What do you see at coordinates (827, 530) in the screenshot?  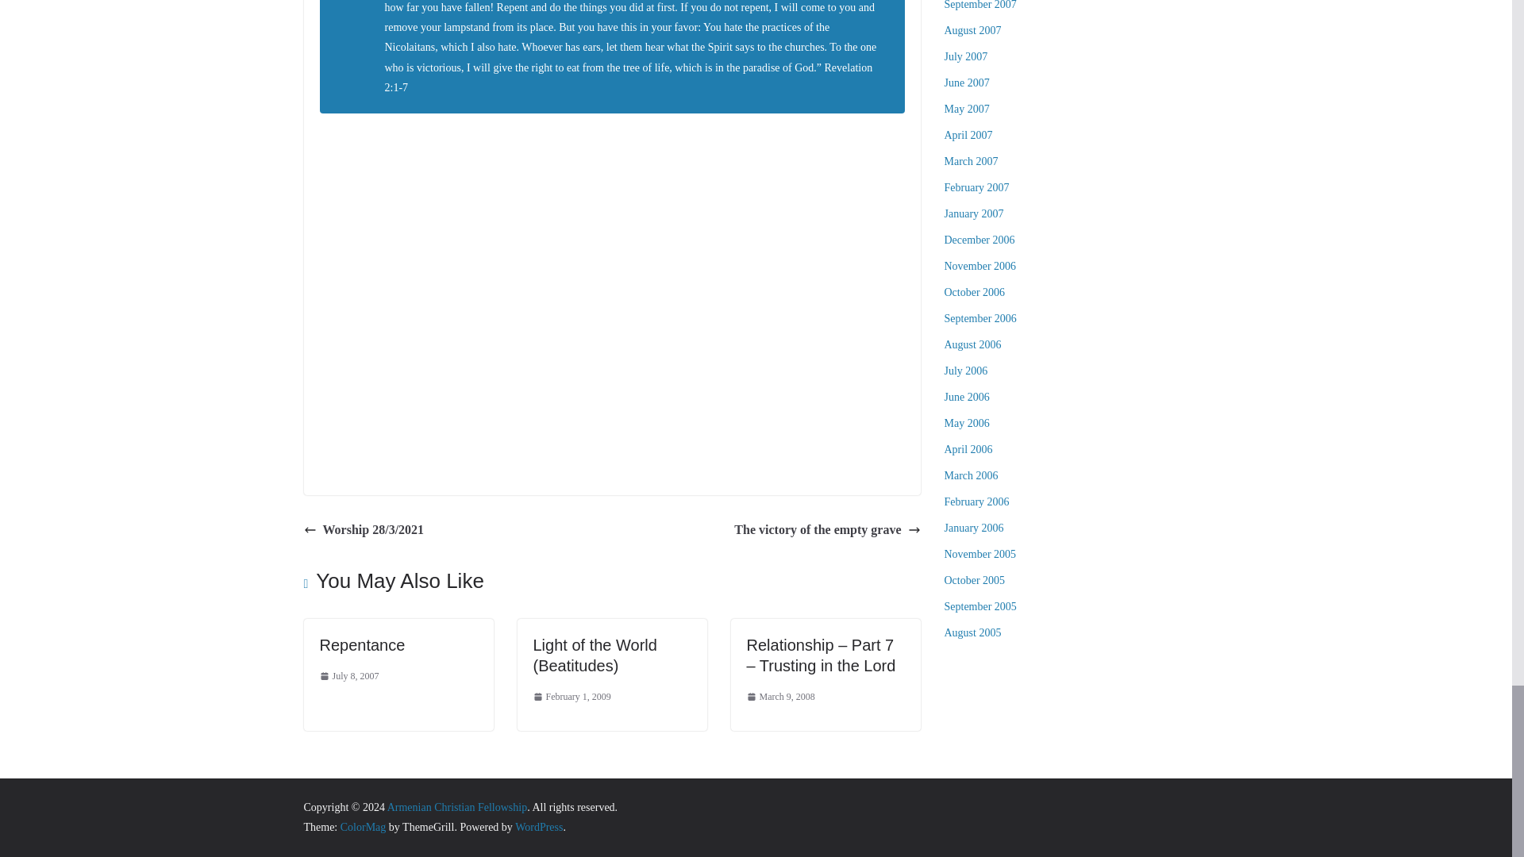 I see `The victory of the empty grave` at bounding box center [827, 530].